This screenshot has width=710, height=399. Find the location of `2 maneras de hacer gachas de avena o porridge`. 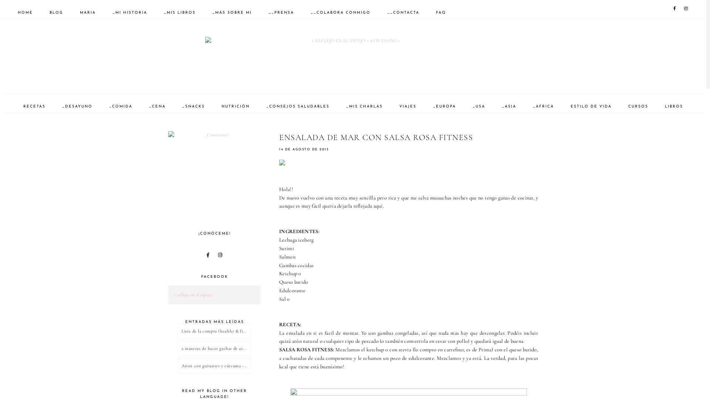

2 maneras de hacer gachas de avena o porridge is located at coordinates (214, 348).